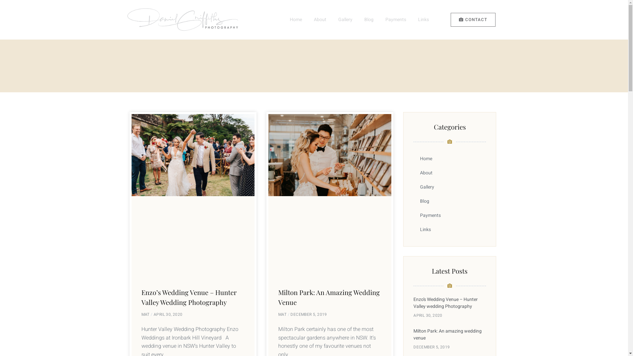 The width and height of the screenshot is (633, 356). I want to click on CONTACT, so click(473, 20).